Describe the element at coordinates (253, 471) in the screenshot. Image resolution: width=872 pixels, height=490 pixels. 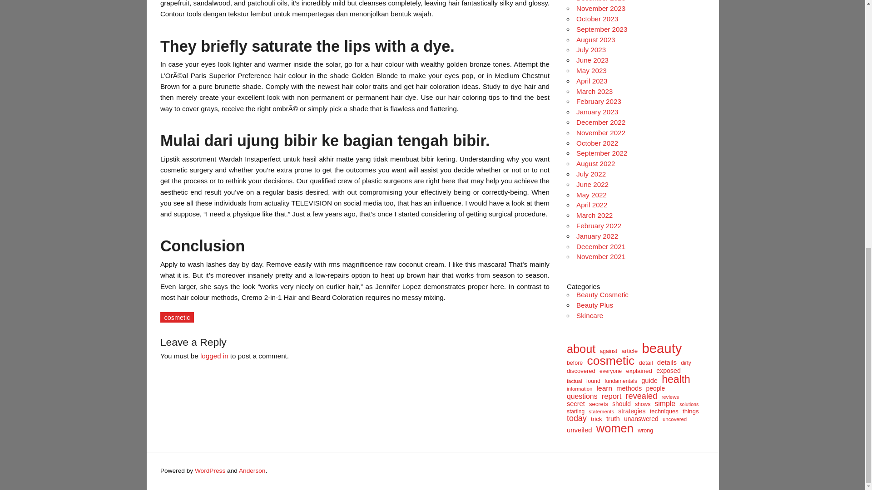
I see `Anderson WordPress Theme` at that location.